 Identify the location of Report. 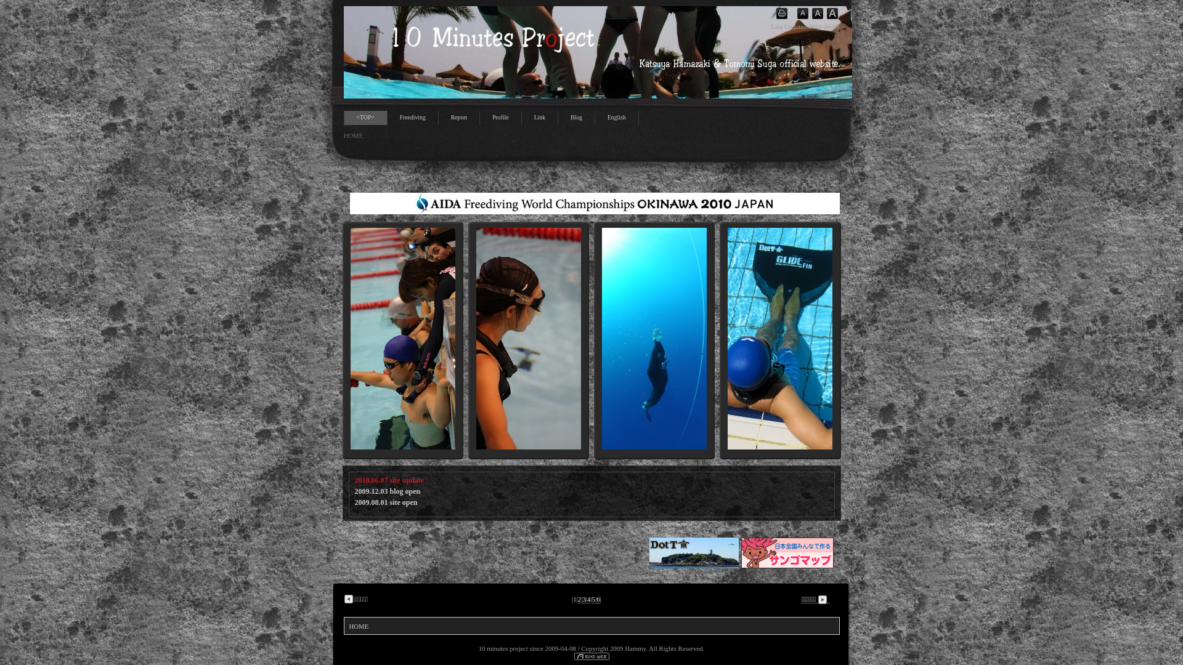
(459, 118).